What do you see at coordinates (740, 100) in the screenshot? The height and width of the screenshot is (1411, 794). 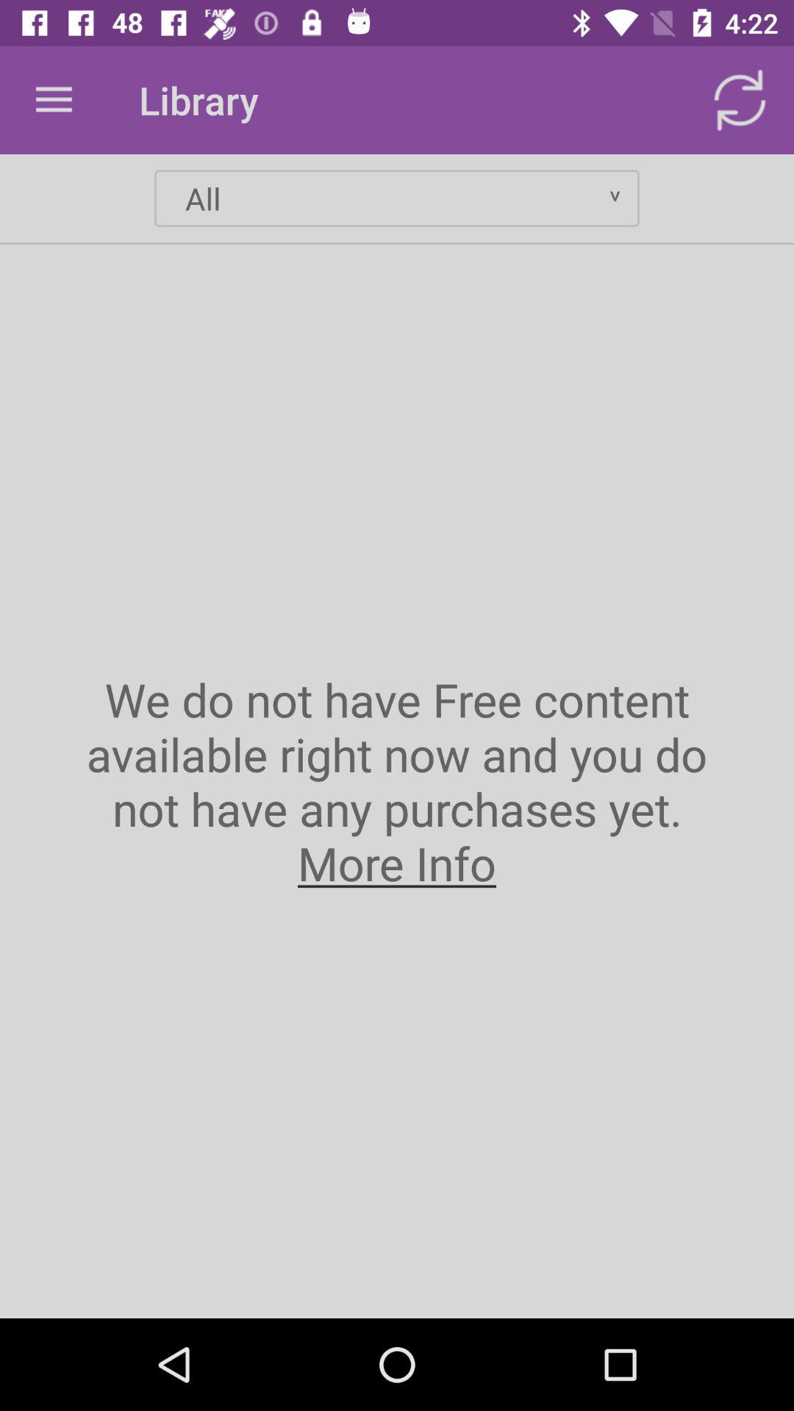 I see `select the icon to the right of library icon` at bounding box center [740, 100].